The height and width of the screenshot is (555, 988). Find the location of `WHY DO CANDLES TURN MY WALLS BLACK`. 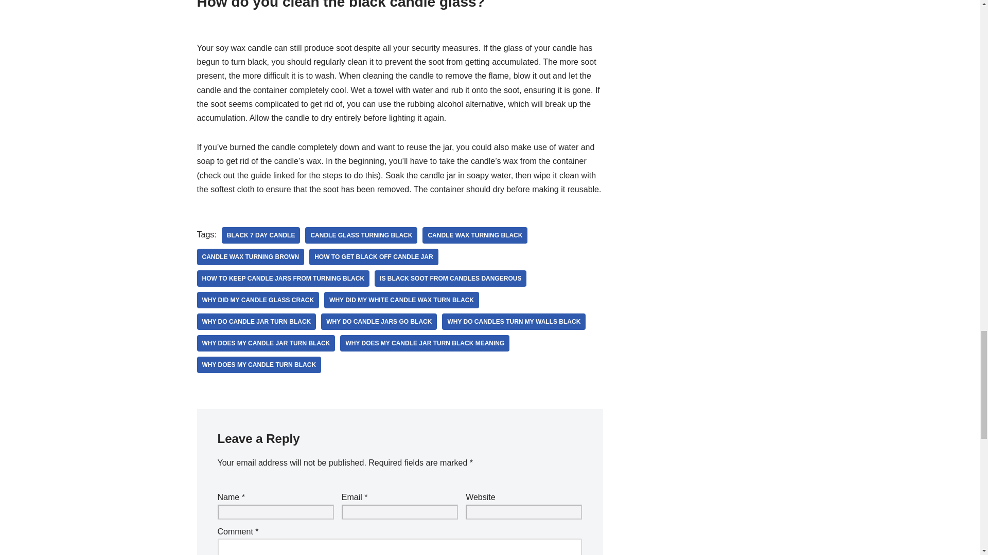

WHY DO CANDLES TURN MY WALLS BLACK is located at coordinates (514, 322).